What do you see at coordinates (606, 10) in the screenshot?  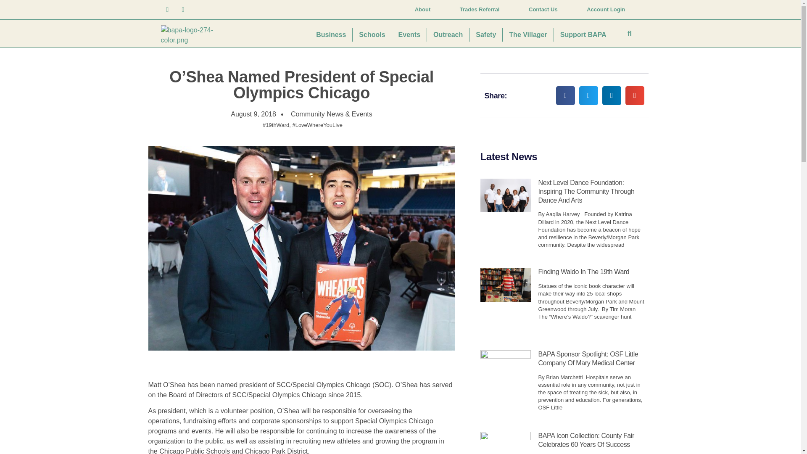 I see `Account Login` at bounding box center [606, 10].